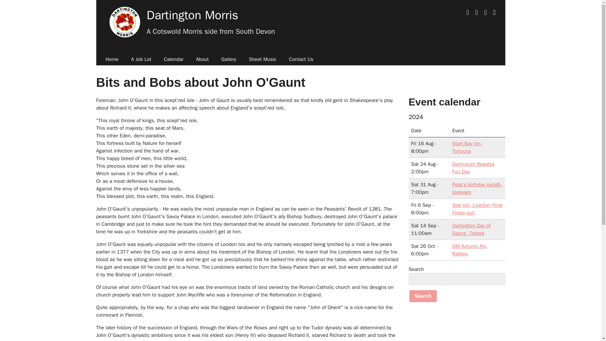  What do you see at coordinates (229, 59) in the screenshot?
I see `Photo and video gallery` at bounding box center [229, 59].